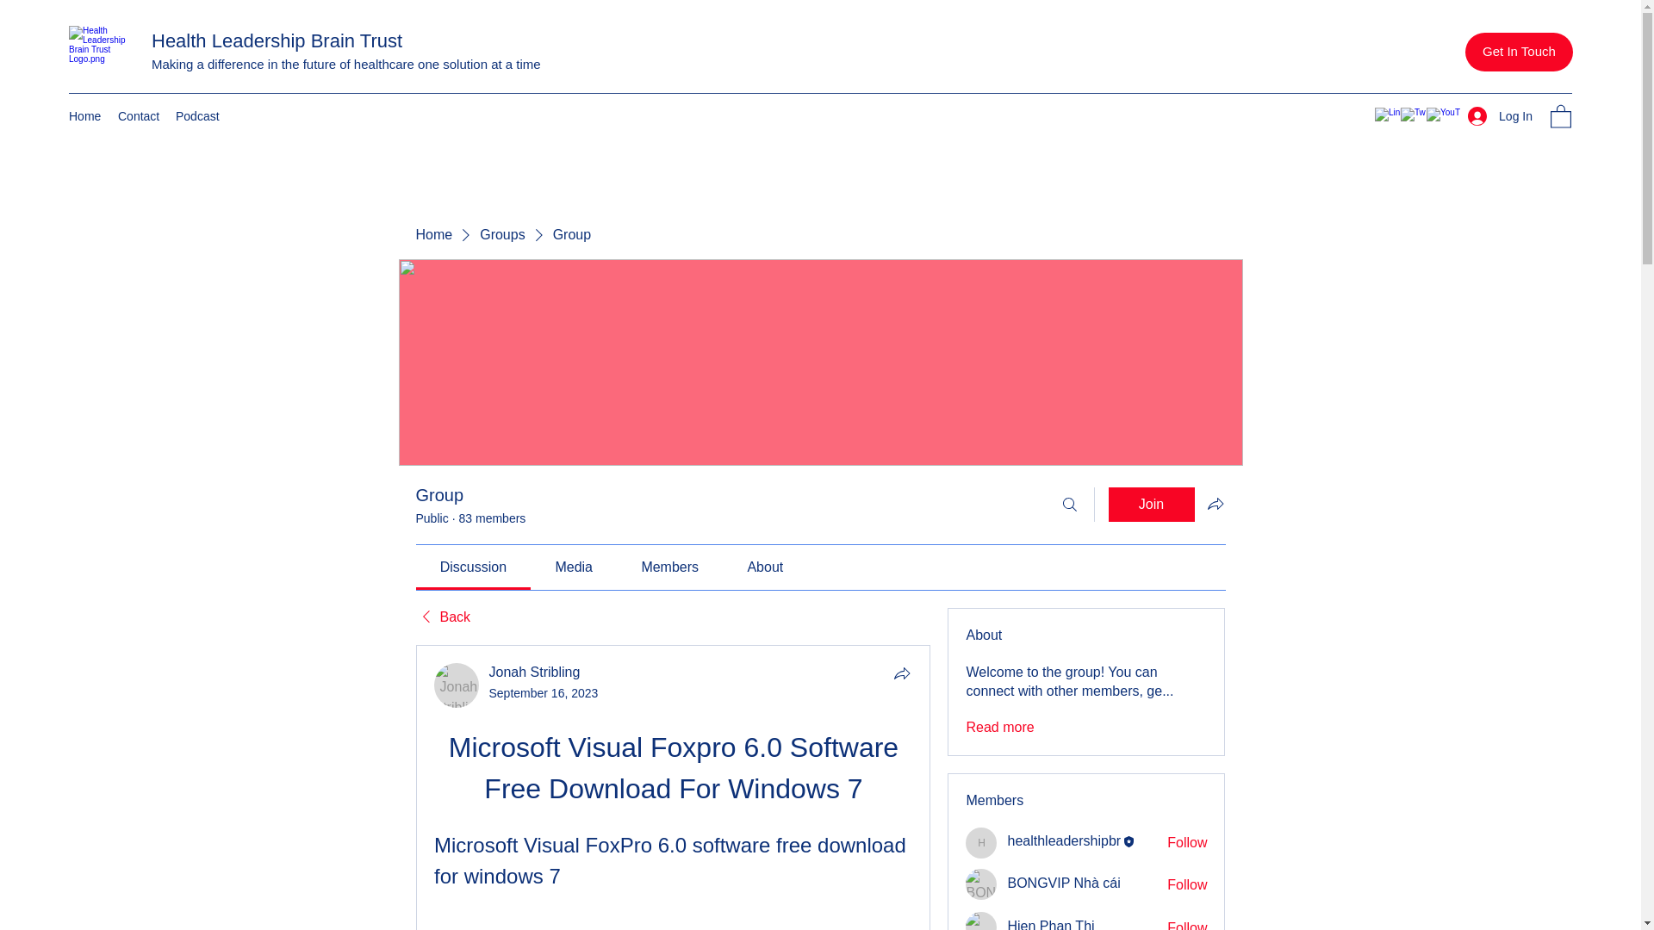 This screenshot has height=930, width=1654. I want to click on Read more, so click(999, 727).